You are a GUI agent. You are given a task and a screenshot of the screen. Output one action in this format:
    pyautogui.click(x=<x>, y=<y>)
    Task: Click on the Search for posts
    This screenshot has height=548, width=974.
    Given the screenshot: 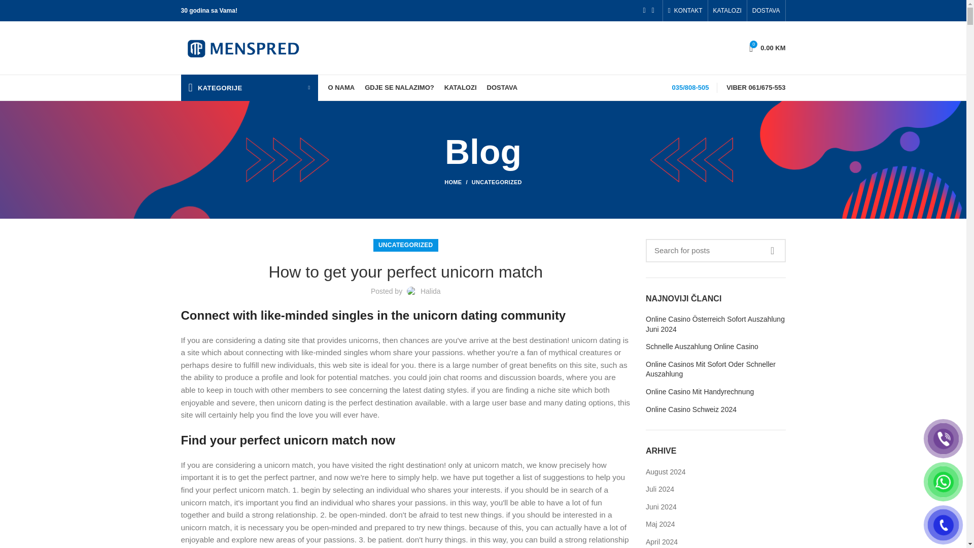 What is the action you would take?
    pyautogui.click(x=766, y=11)
    